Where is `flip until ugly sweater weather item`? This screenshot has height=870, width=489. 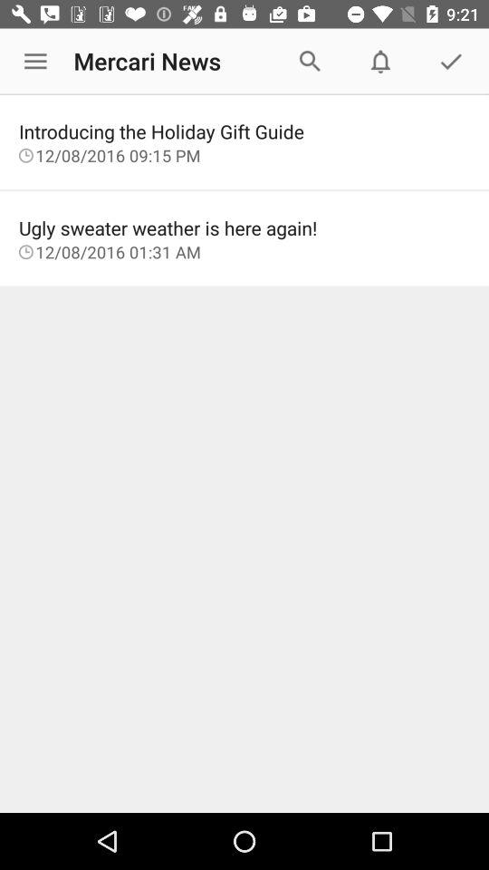
flip until ugly sweater weather item is located at coordinates (244, 227).